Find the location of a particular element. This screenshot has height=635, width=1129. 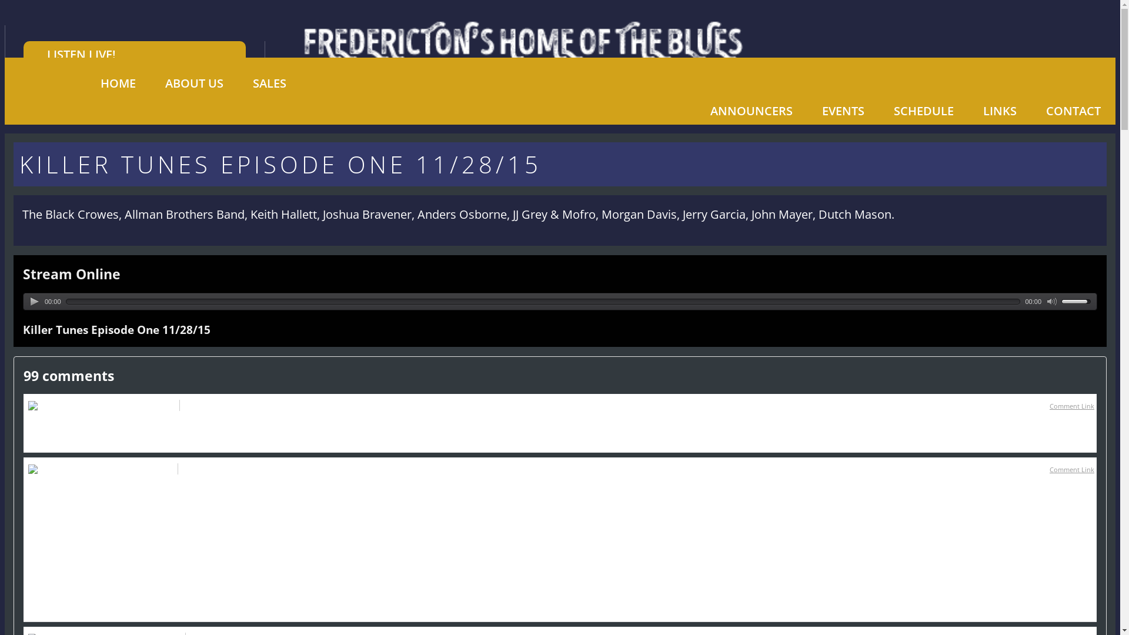

HOME is located at coordinates (118, 83).